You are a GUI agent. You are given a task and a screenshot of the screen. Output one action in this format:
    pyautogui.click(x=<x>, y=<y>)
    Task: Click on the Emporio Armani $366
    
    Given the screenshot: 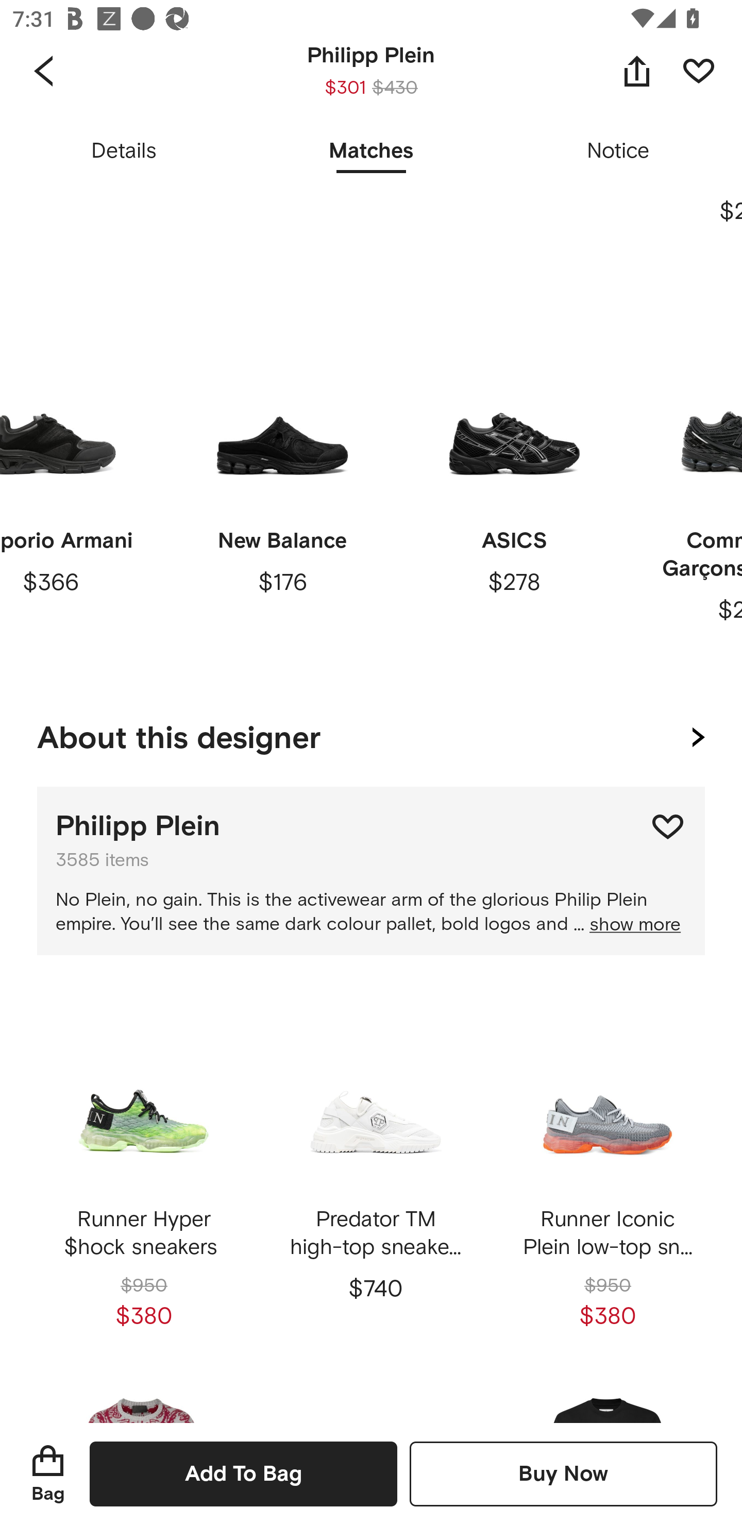 What is the action you would take?
    pyautogui.click(x=78, y=492)
    